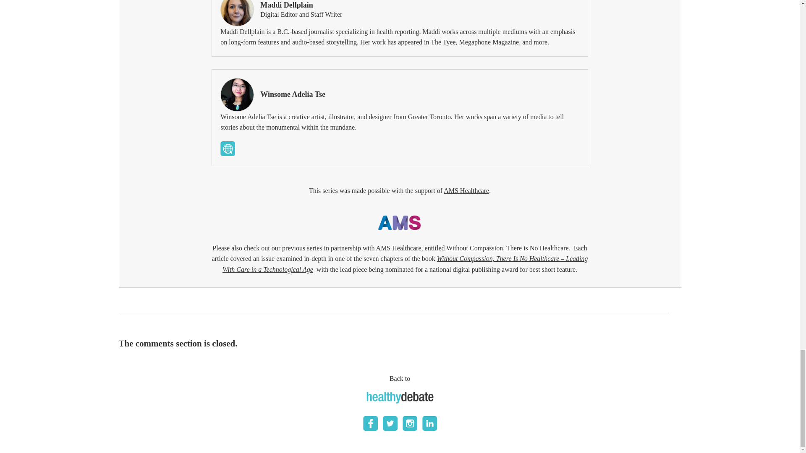 This screenshot has width=806, height=453. Describe the element at coordinates (507, 248) in the screenshot. I see `Without Compassion, There is No Healthcare` at that location.